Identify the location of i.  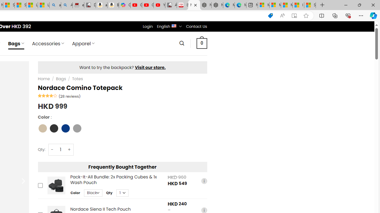
(204, 181).